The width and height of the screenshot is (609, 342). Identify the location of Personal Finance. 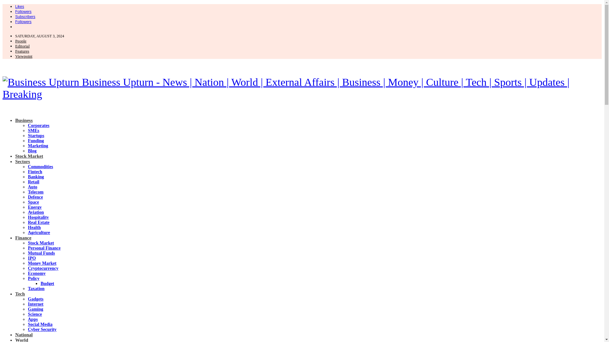
(44, 248).